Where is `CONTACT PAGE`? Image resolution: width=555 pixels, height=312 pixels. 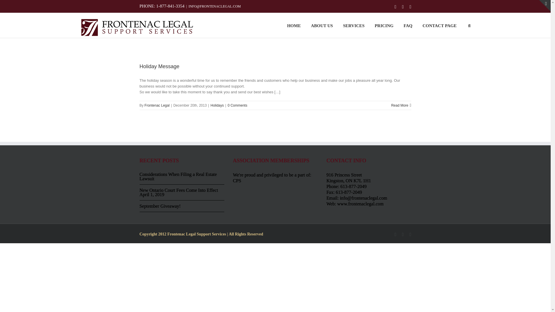 CONTACT PAGE is located at coordinates (439, 25).